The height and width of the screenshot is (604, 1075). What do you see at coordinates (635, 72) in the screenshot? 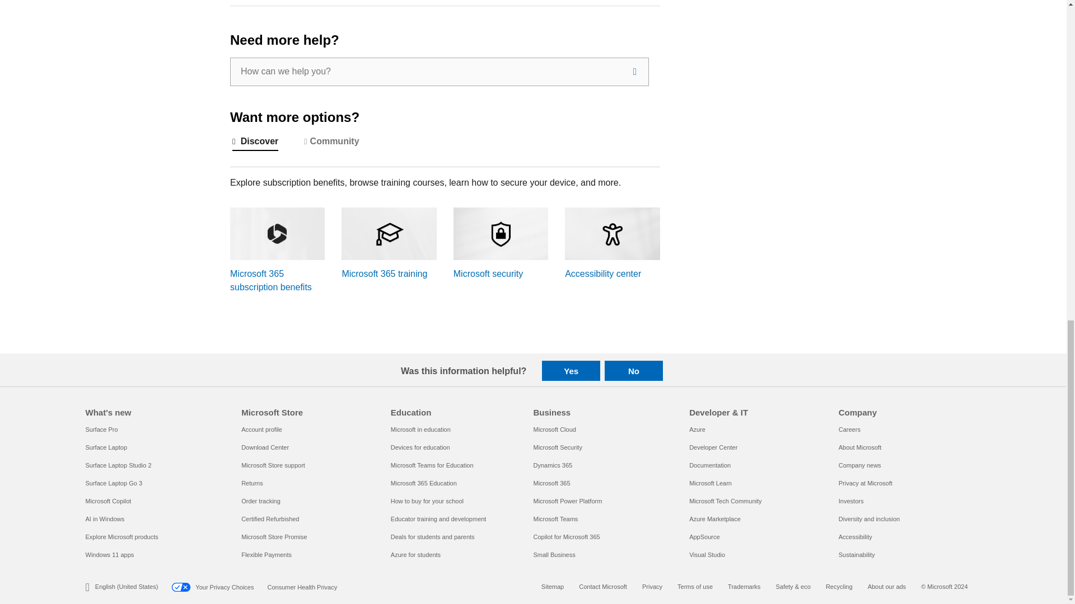
I see `Search` at bounding box center [635, 72].